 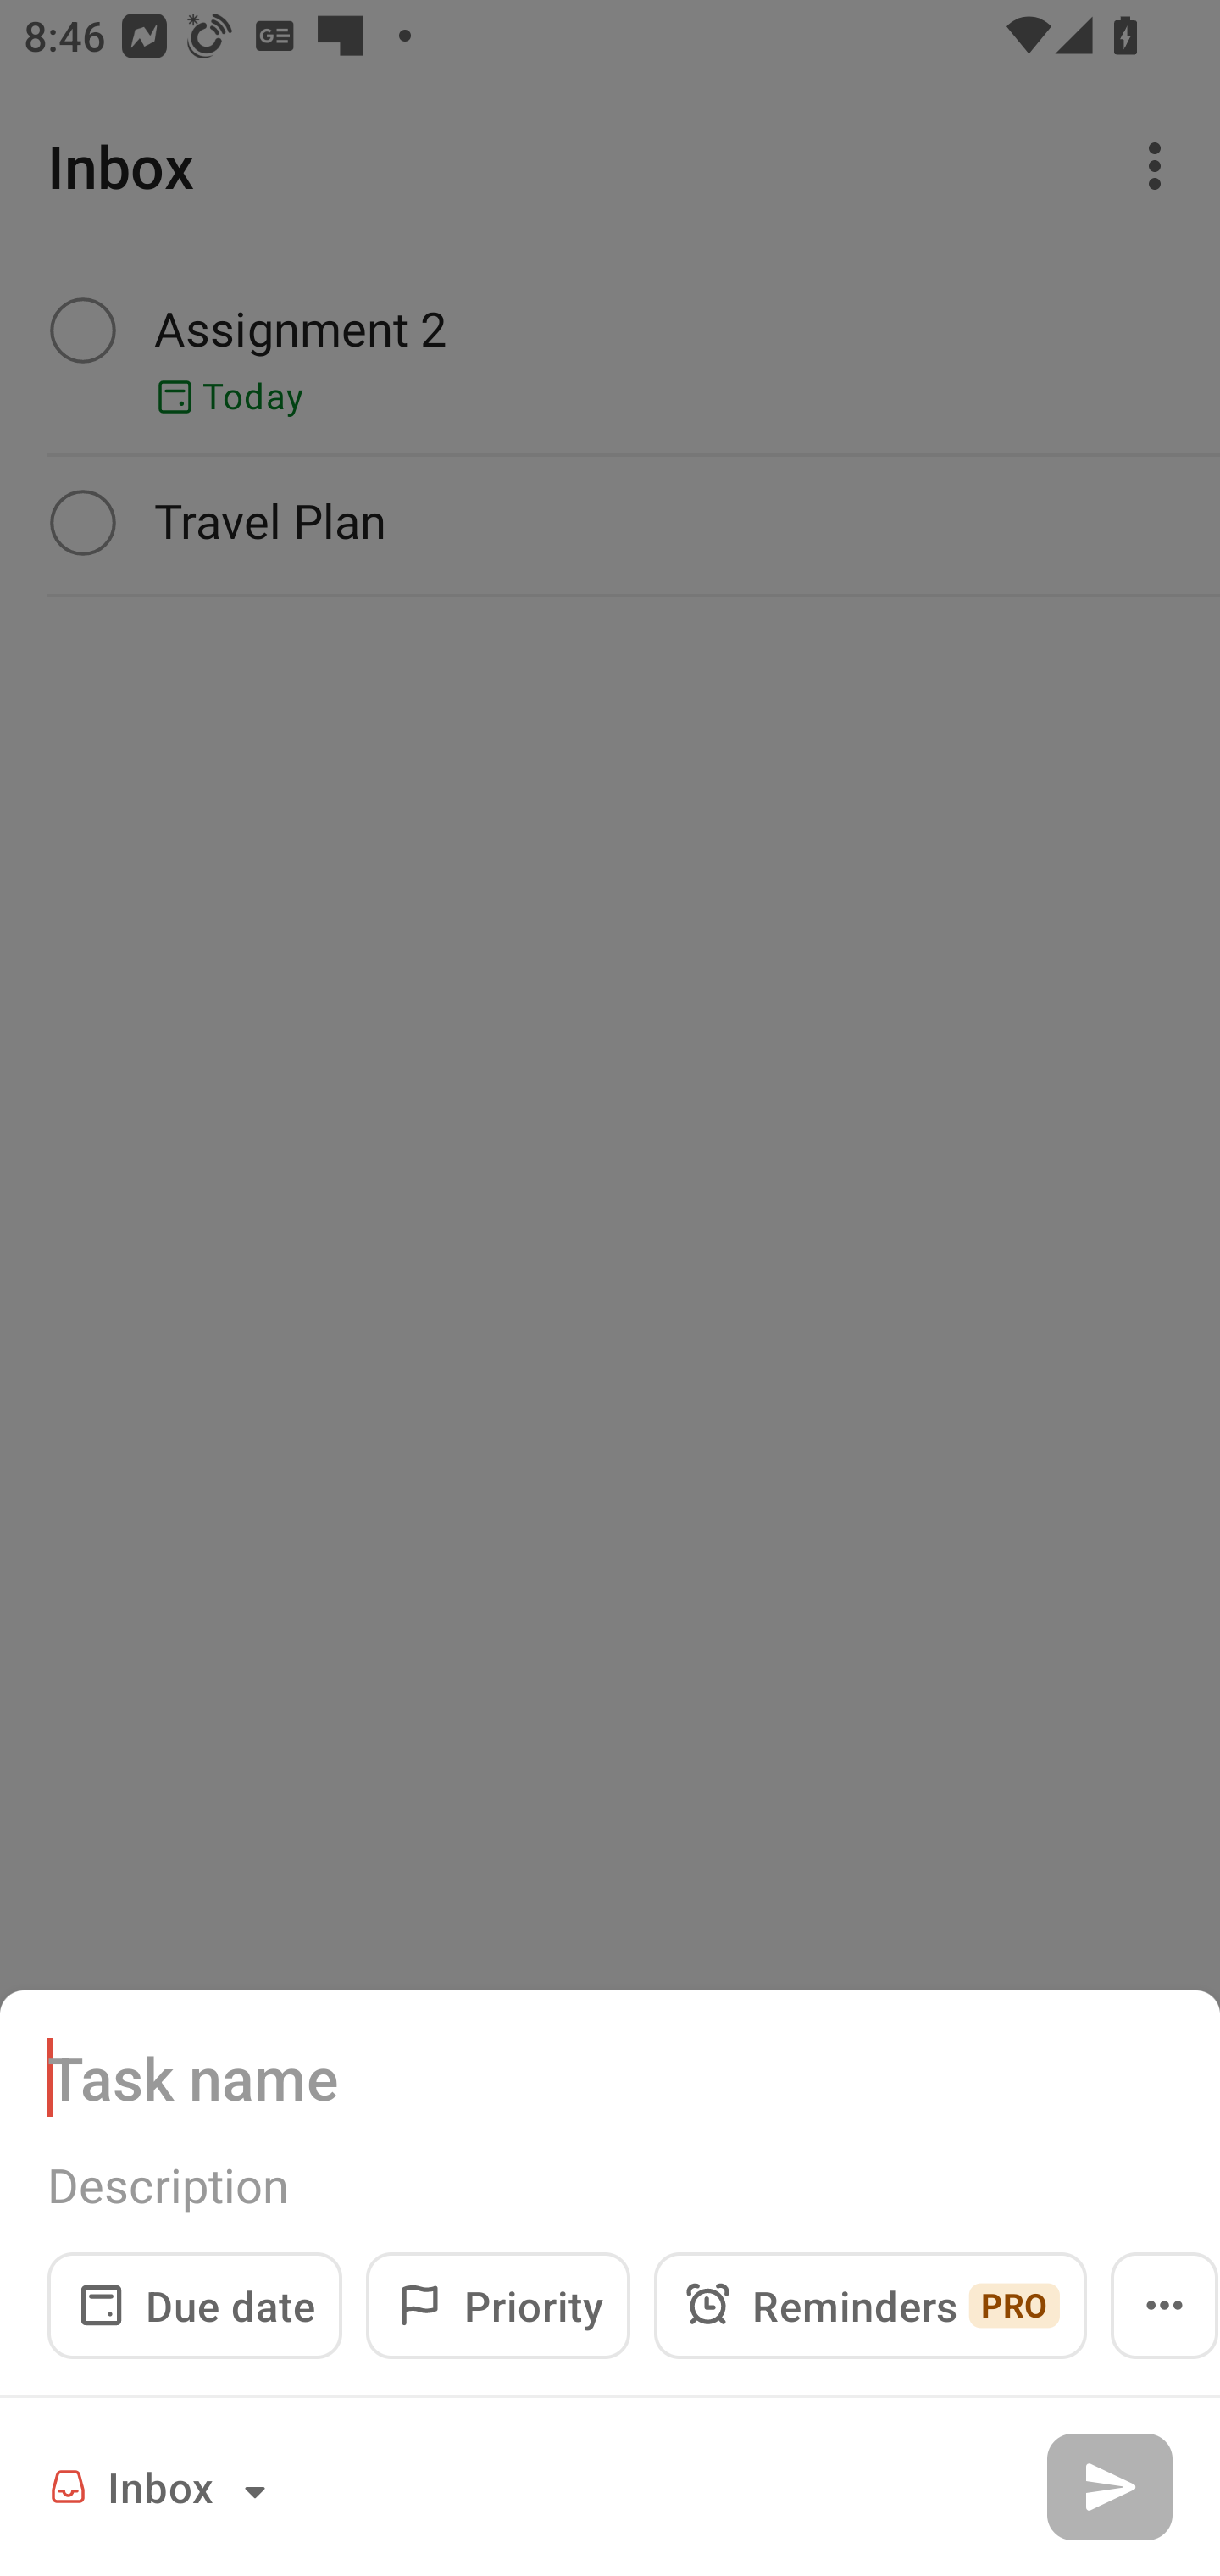 What do you see at coordinates (498, 2305) in the screenshot?
I see `Priority` at bounding box center [498, 2305].